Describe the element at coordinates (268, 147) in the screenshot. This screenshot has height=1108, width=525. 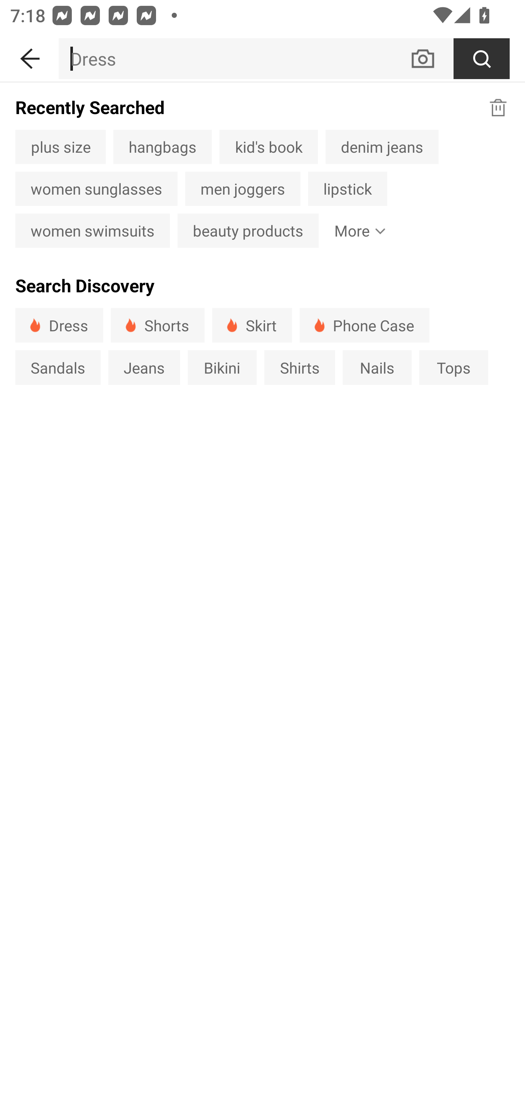
I see `kid's book` at that location.